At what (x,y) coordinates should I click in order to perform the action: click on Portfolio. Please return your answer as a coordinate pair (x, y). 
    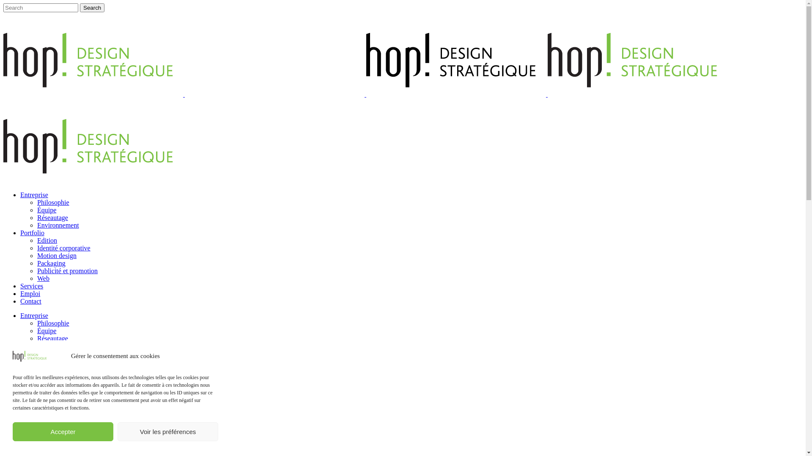
    Looking at the image, I should click on (32, 354).